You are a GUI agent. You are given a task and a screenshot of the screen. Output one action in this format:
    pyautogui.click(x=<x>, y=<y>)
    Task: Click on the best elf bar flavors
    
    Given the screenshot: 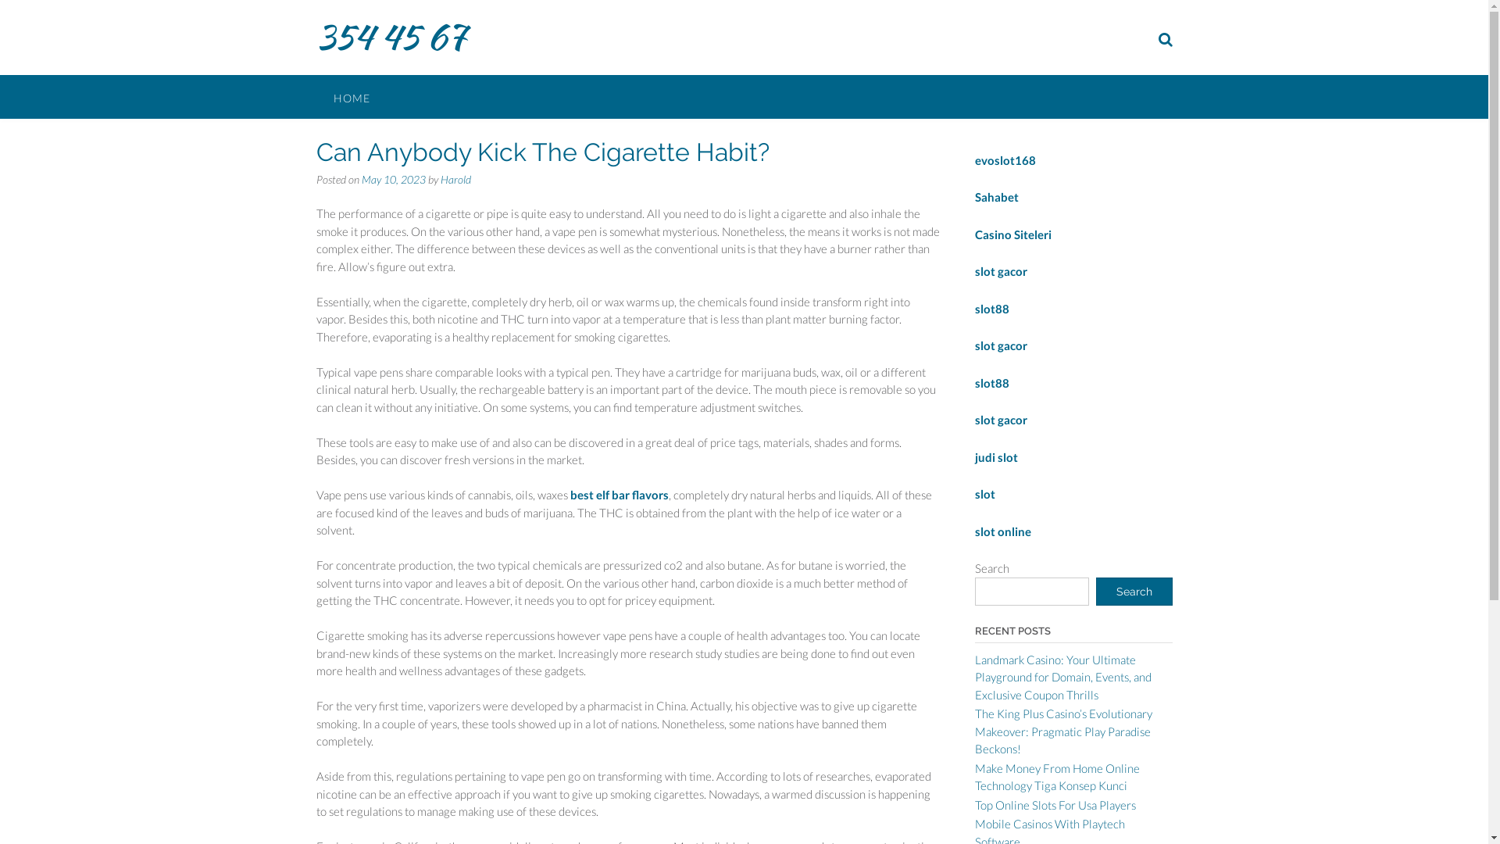 What is the action you would take?
    pyautogui.click(x=620, y=494)
    